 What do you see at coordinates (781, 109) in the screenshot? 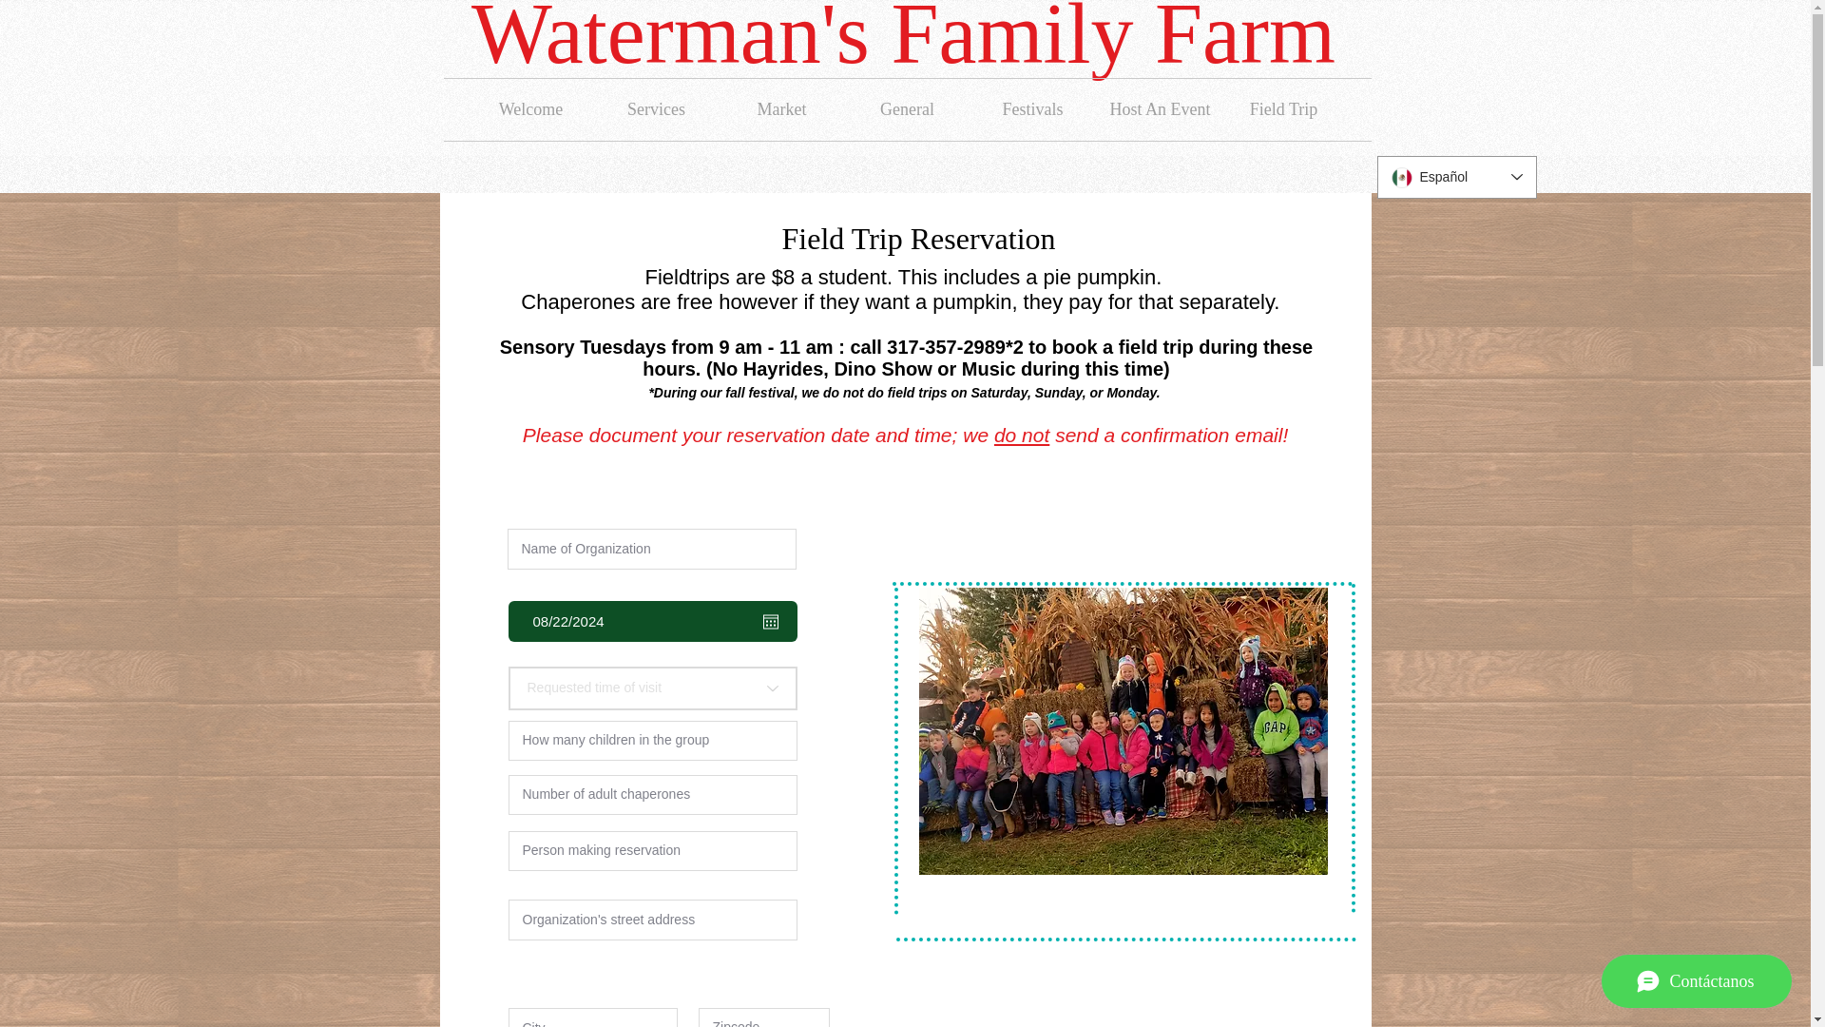
I see `Market` at bounding box center [781, 109].